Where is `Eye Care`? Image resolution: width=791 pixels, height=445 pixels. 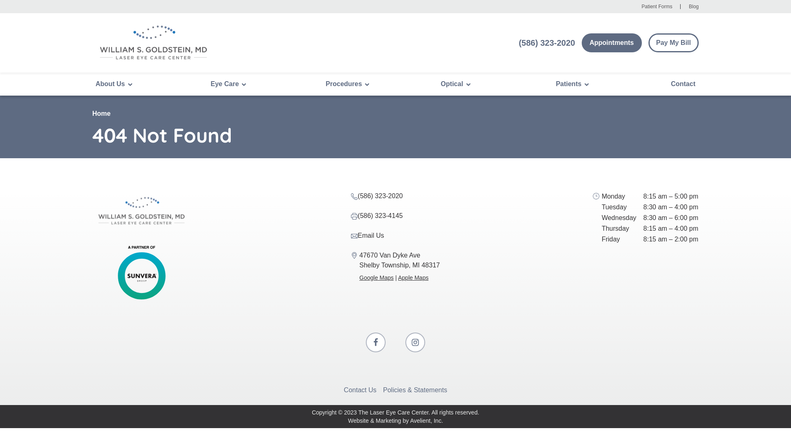
Eye Care is located at coordinates (229, 84).